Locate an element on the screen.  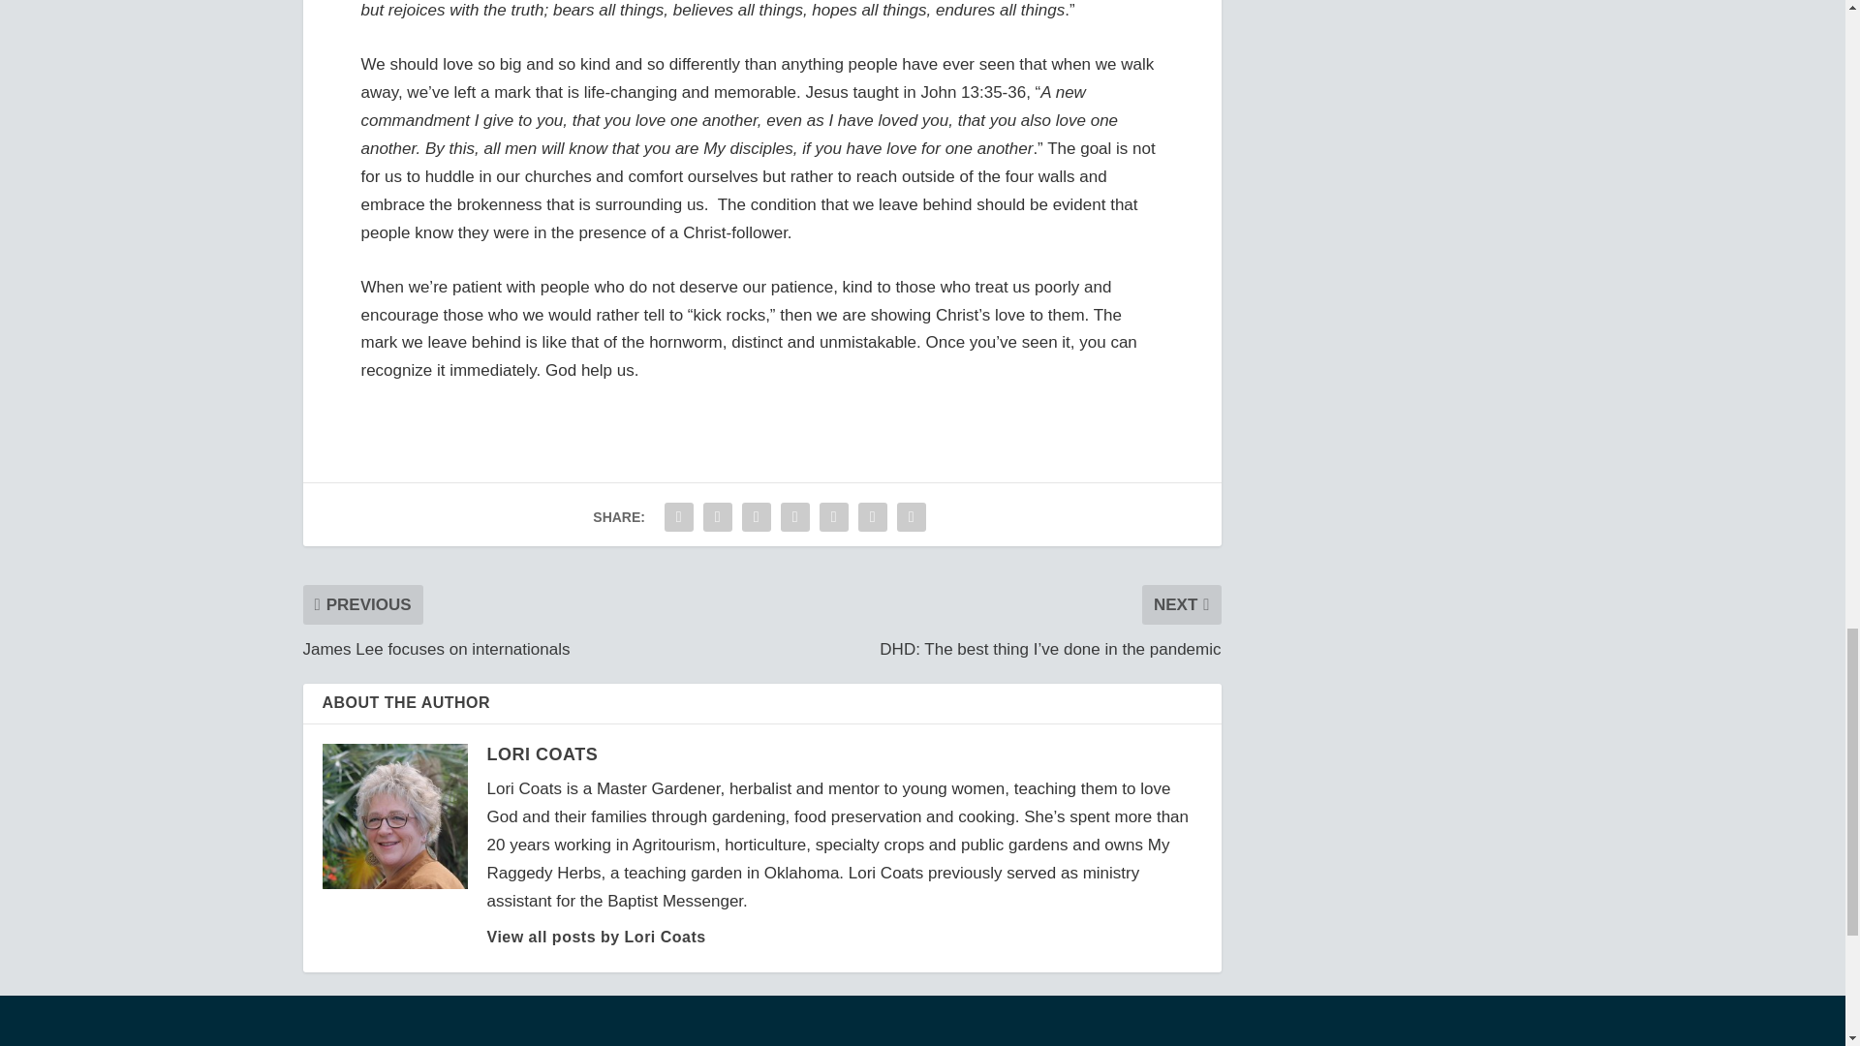
Share "BLOG: Distinct and Unmistakable" via Pinterest is located at coordinates (794, 517).